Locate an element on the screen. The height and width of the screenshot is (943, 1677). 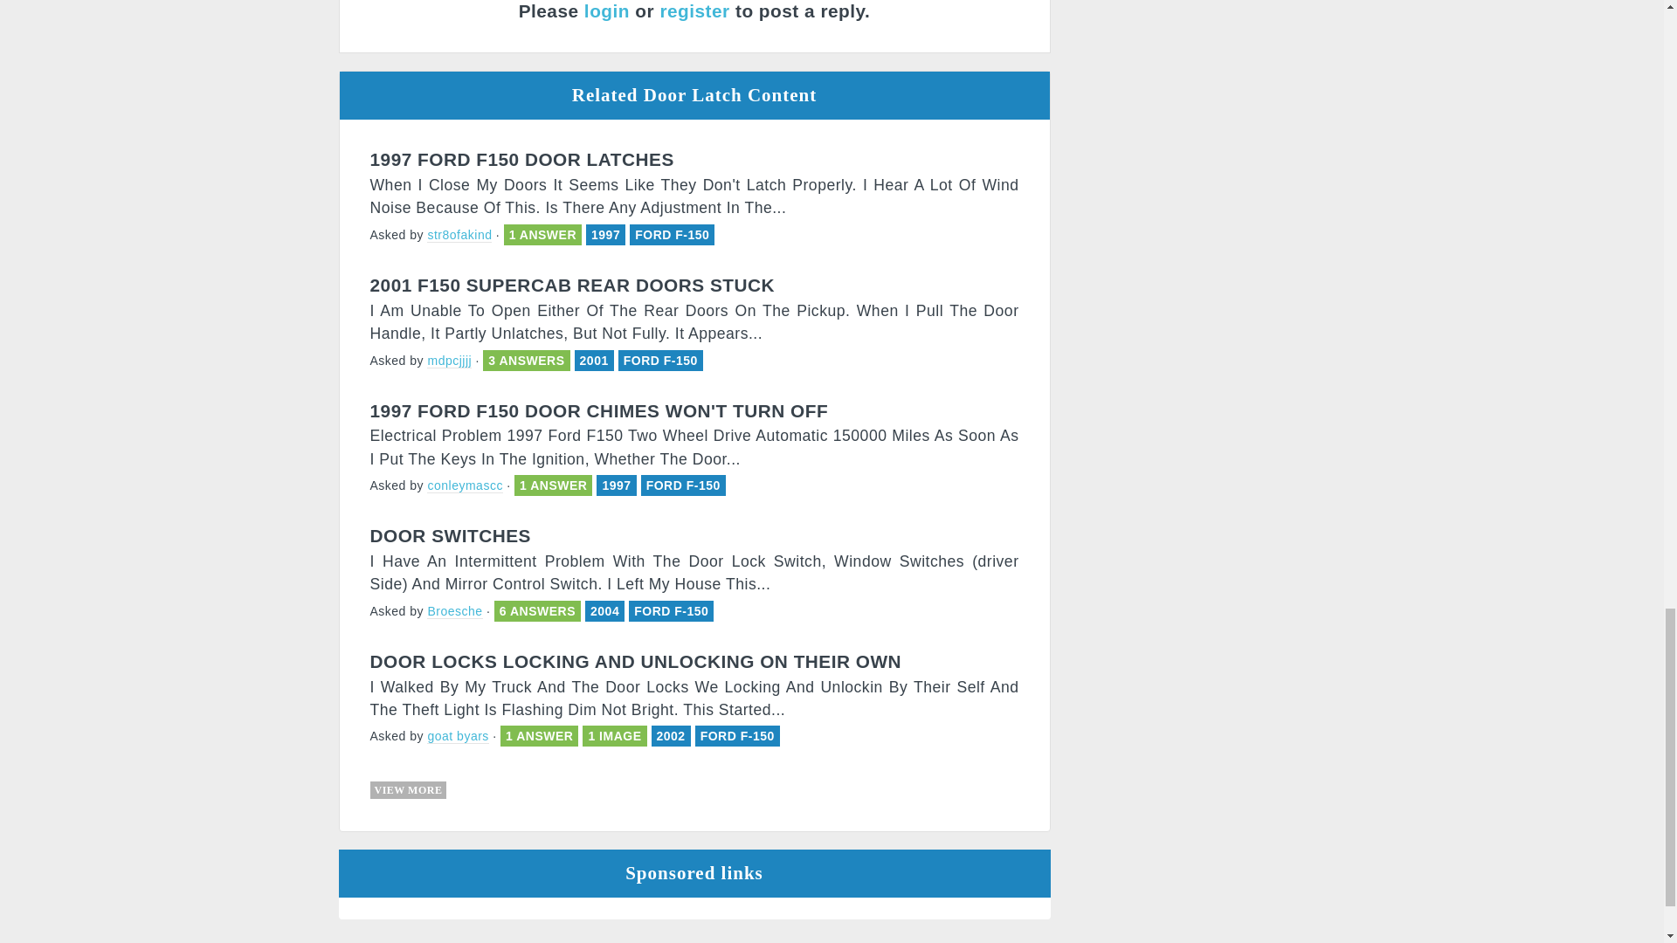
mdpcjjjj is located at coordinates (449, 361).